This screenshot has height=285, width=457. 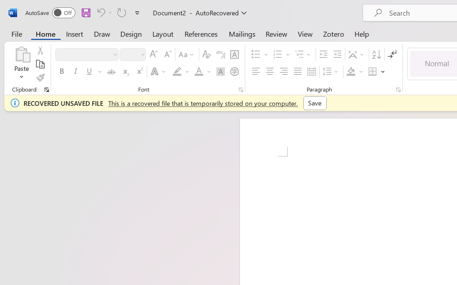 I want to click on Subscript, so click(x=125, y=72).